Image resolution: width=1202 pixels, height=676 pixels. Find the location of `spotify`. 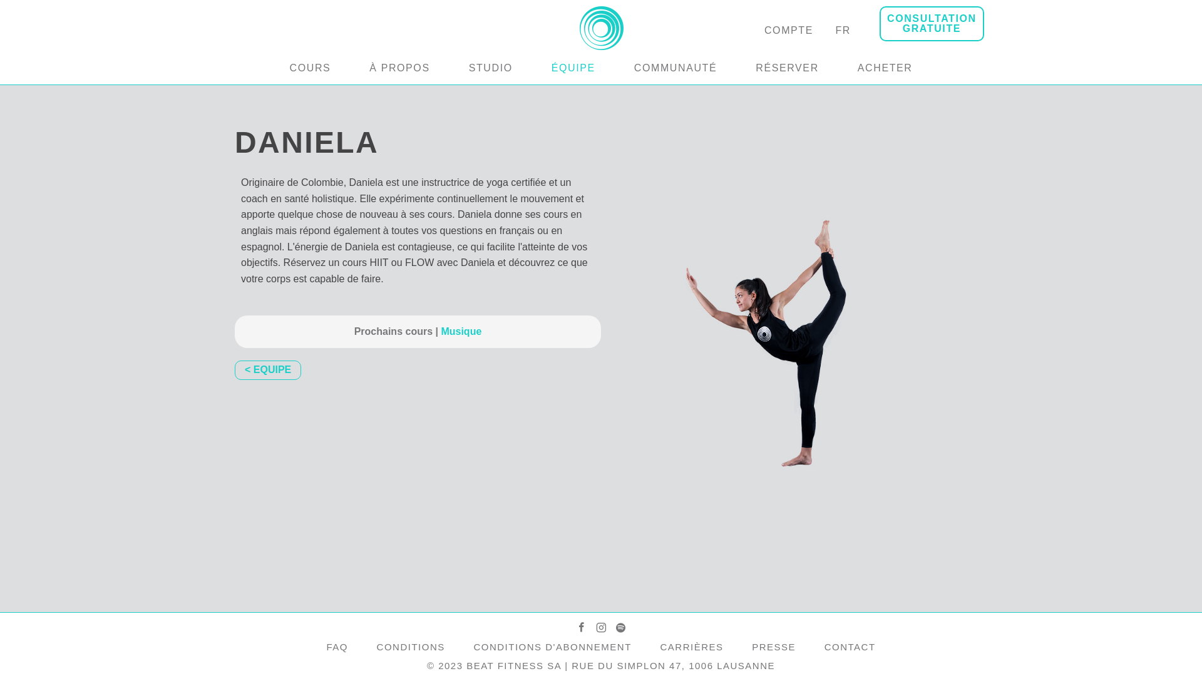

spotify is located at coordinates (620, 628).